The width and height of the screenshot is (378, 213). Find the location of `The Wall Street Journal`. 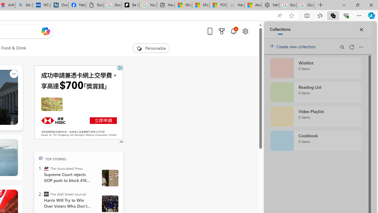

The Wall Street Journal is located at coordinates (46, 194).